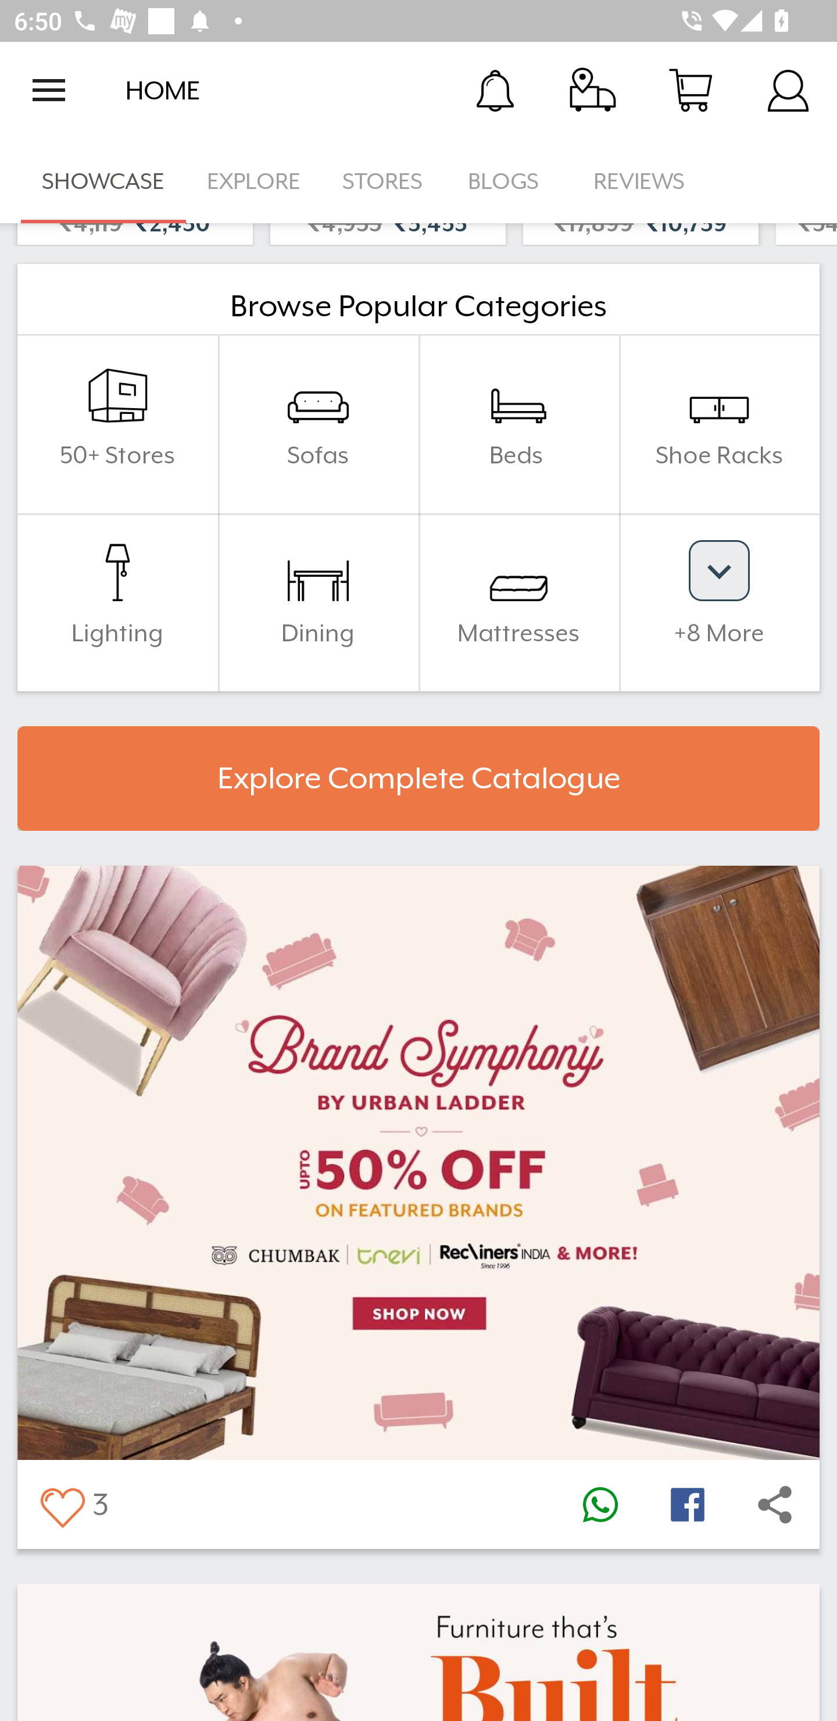 This screenshot has height=1721, width=837. Describe the element at coordinates (719, 424) in the screenshot. I see `Shoe Racks` at that location.